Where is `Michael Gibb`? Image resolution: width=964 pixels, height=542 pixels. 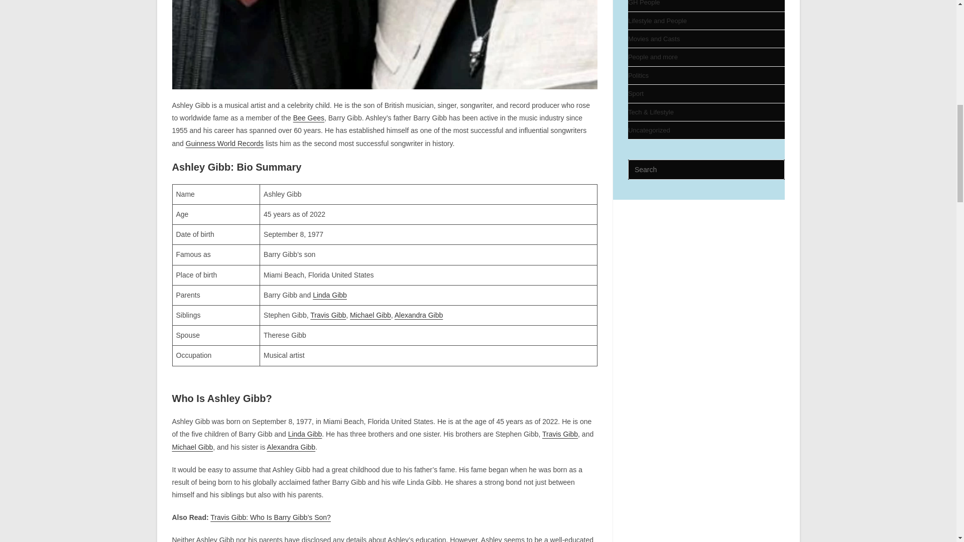
Michael Gibb is located at coordinates (371, 315).